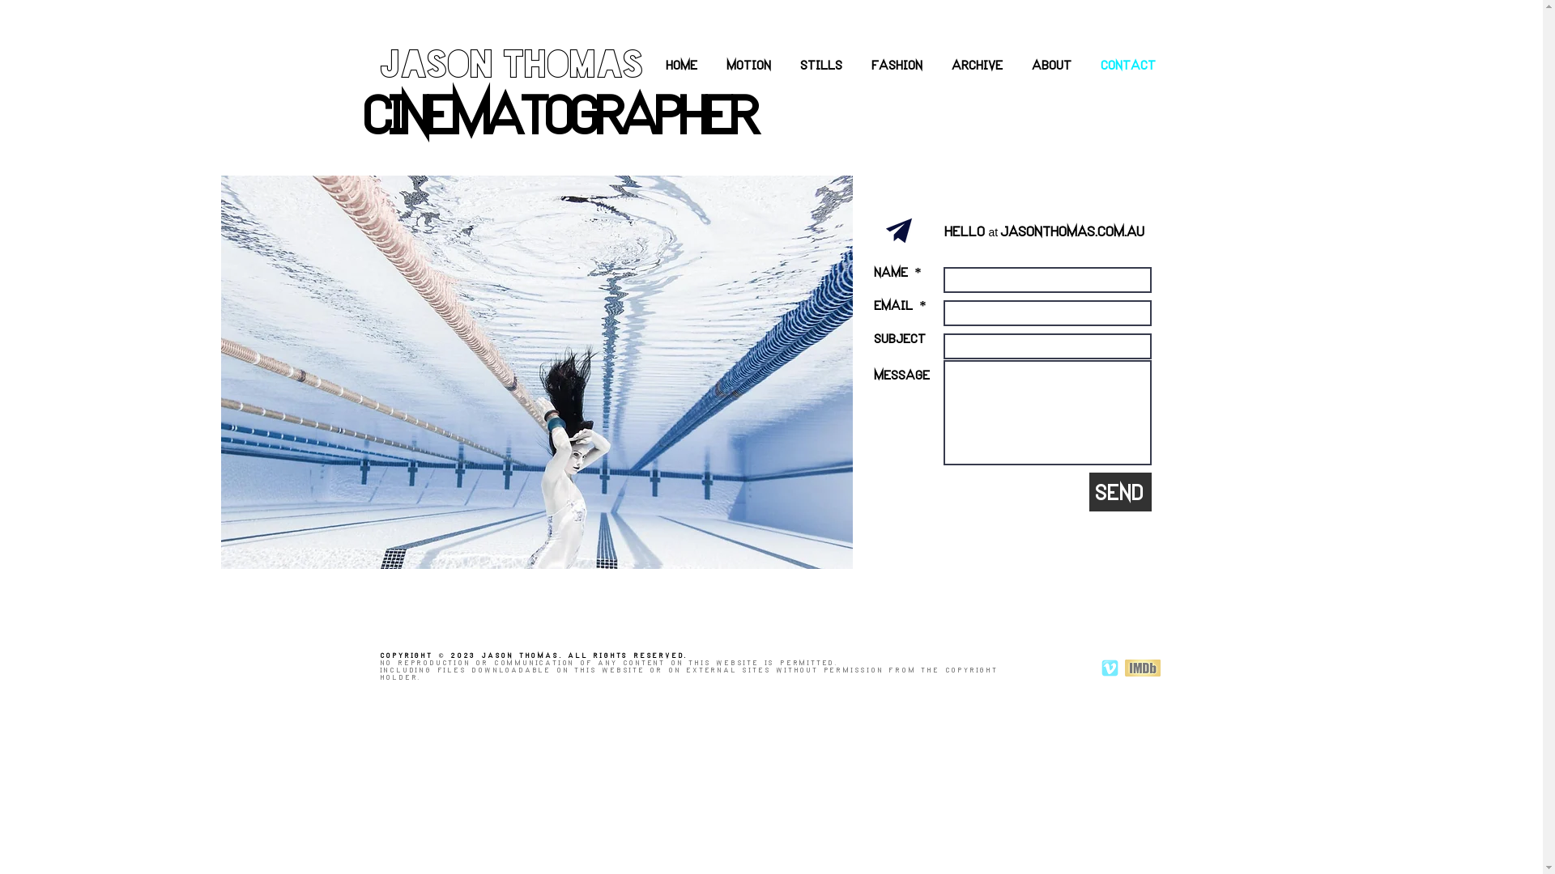 The height and width of the screenshot is (874, 1555). Describe the element at coordinates (1110, 668) in the screenshot. I see `Vimeo-Button.png` at that location.